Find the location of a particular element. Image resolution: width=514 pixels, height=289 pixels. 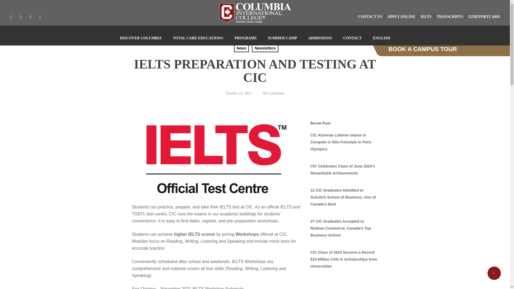

DISCOVER COLUMBIA is located at coordinates (141, 38).